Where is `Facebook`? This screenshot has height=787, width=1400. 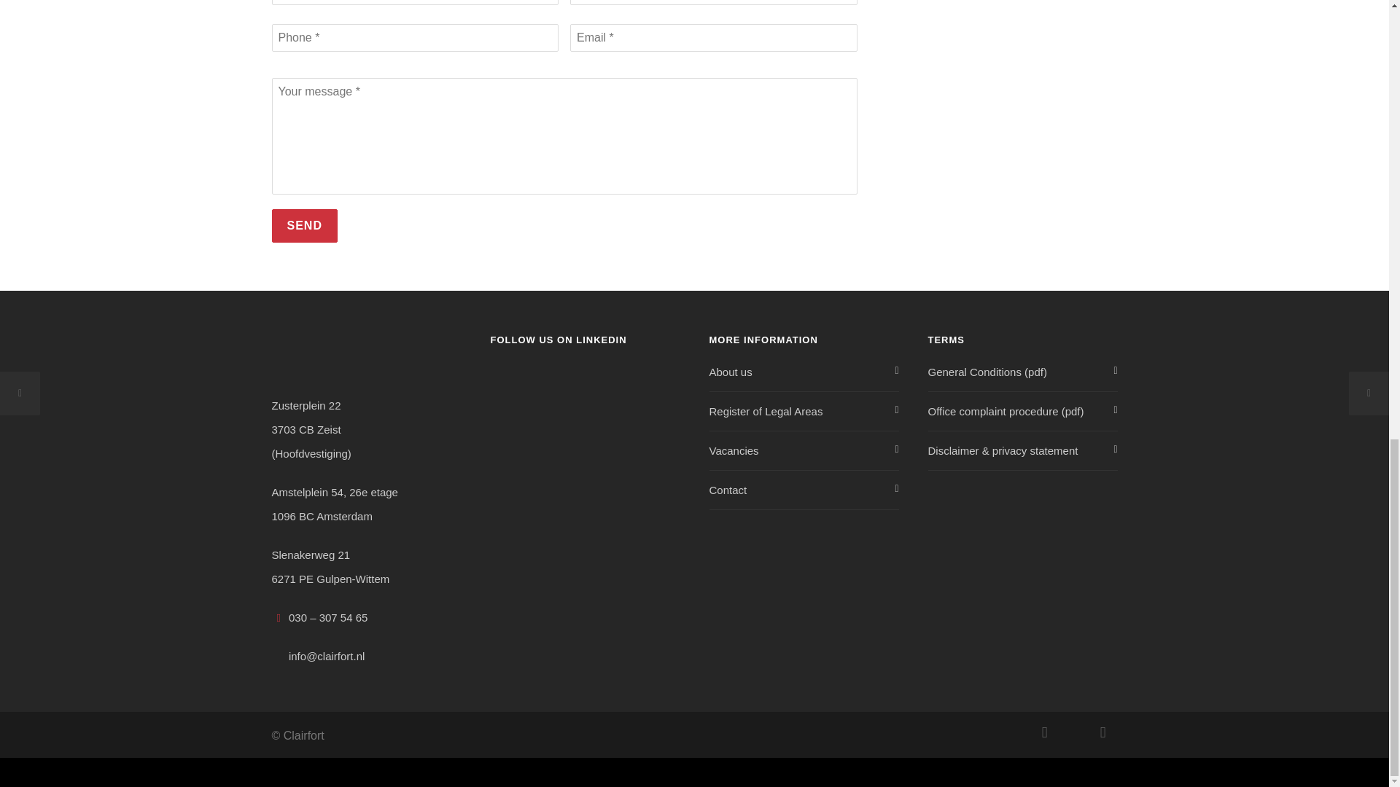 Facebook is located at coordinates (1015, 732).